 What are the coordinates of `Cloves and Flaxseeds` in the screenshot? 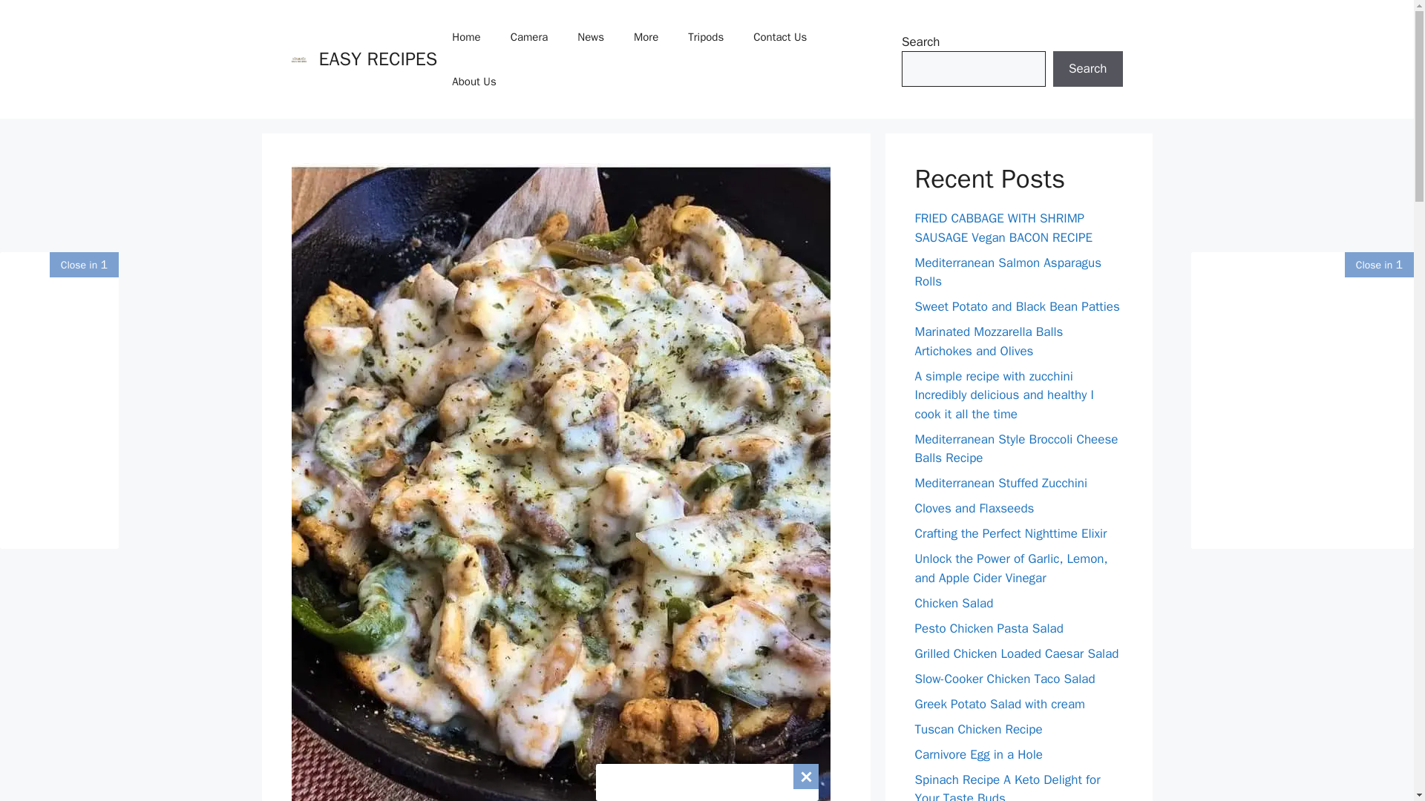 It's located at (974, 508).